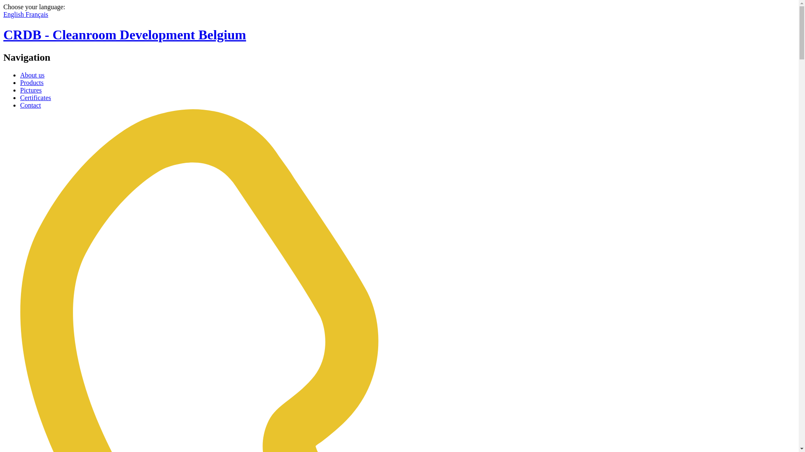  Describe the element at coordinates (399, 35) in the screenshot. I see `CRDB - Cleanroom Development Belgium` at that location.